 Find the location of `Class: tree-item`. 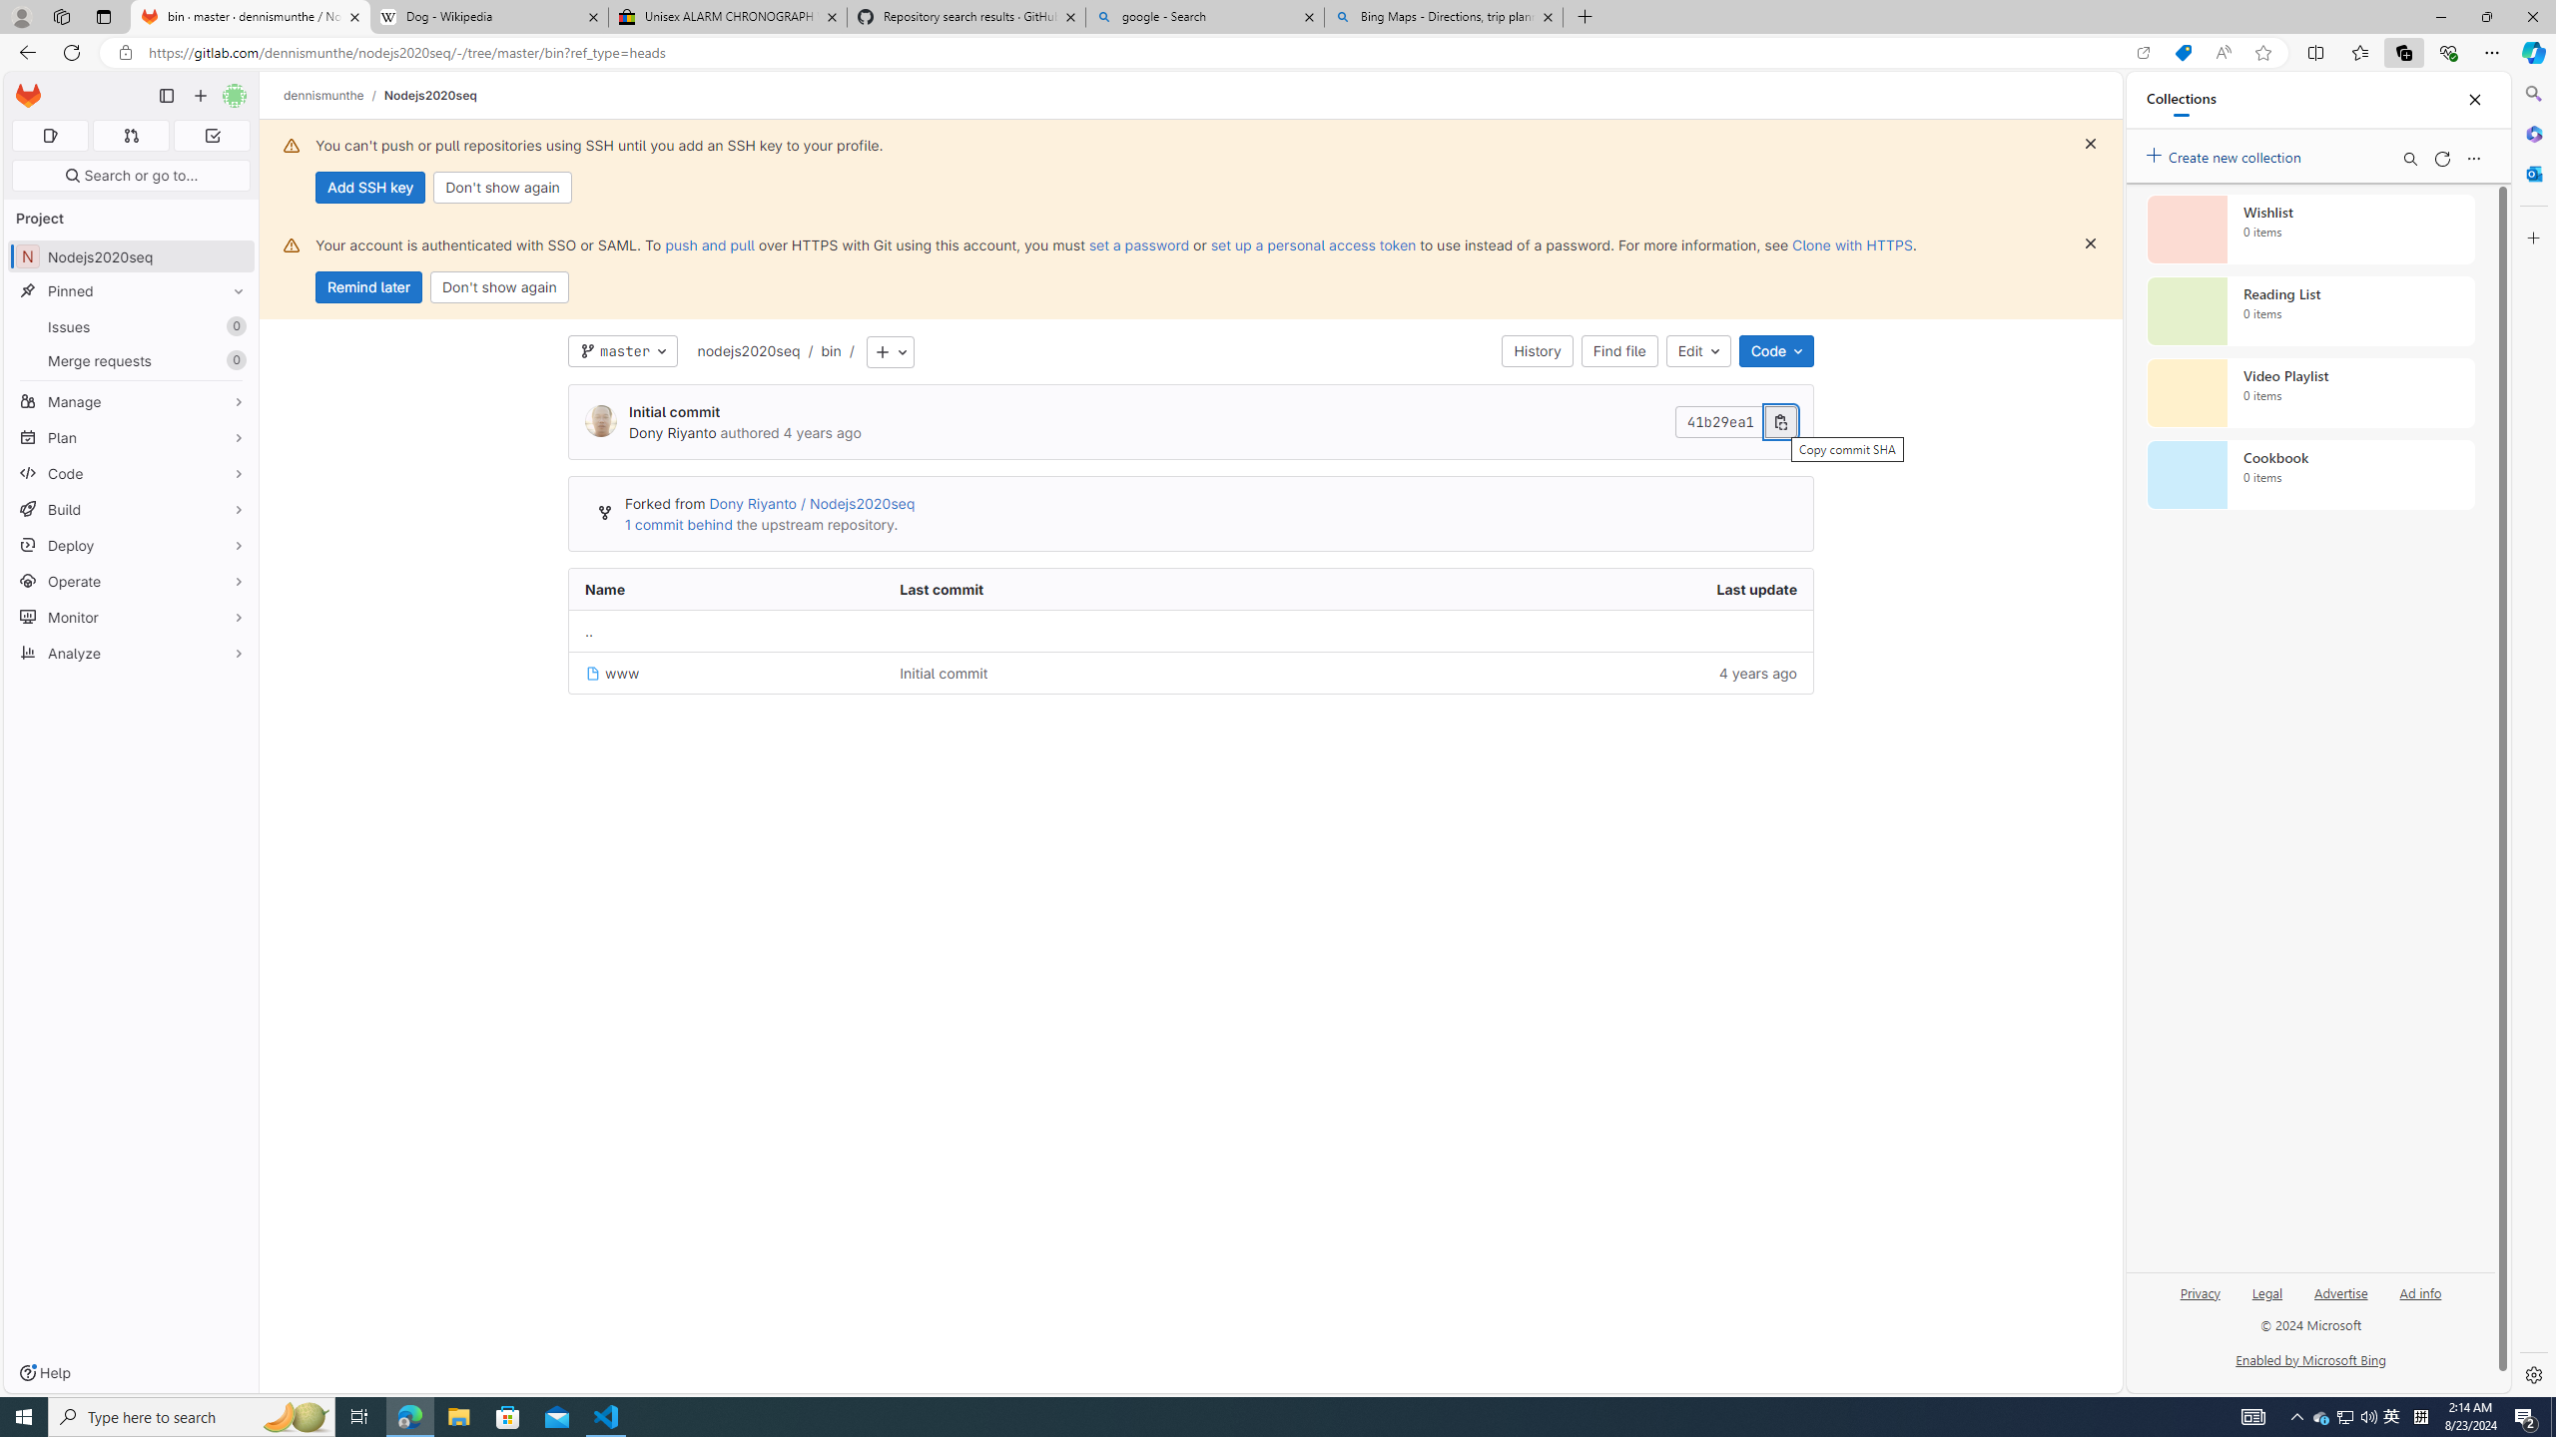

Class: tree-item is located at coordinates (1190, 673).